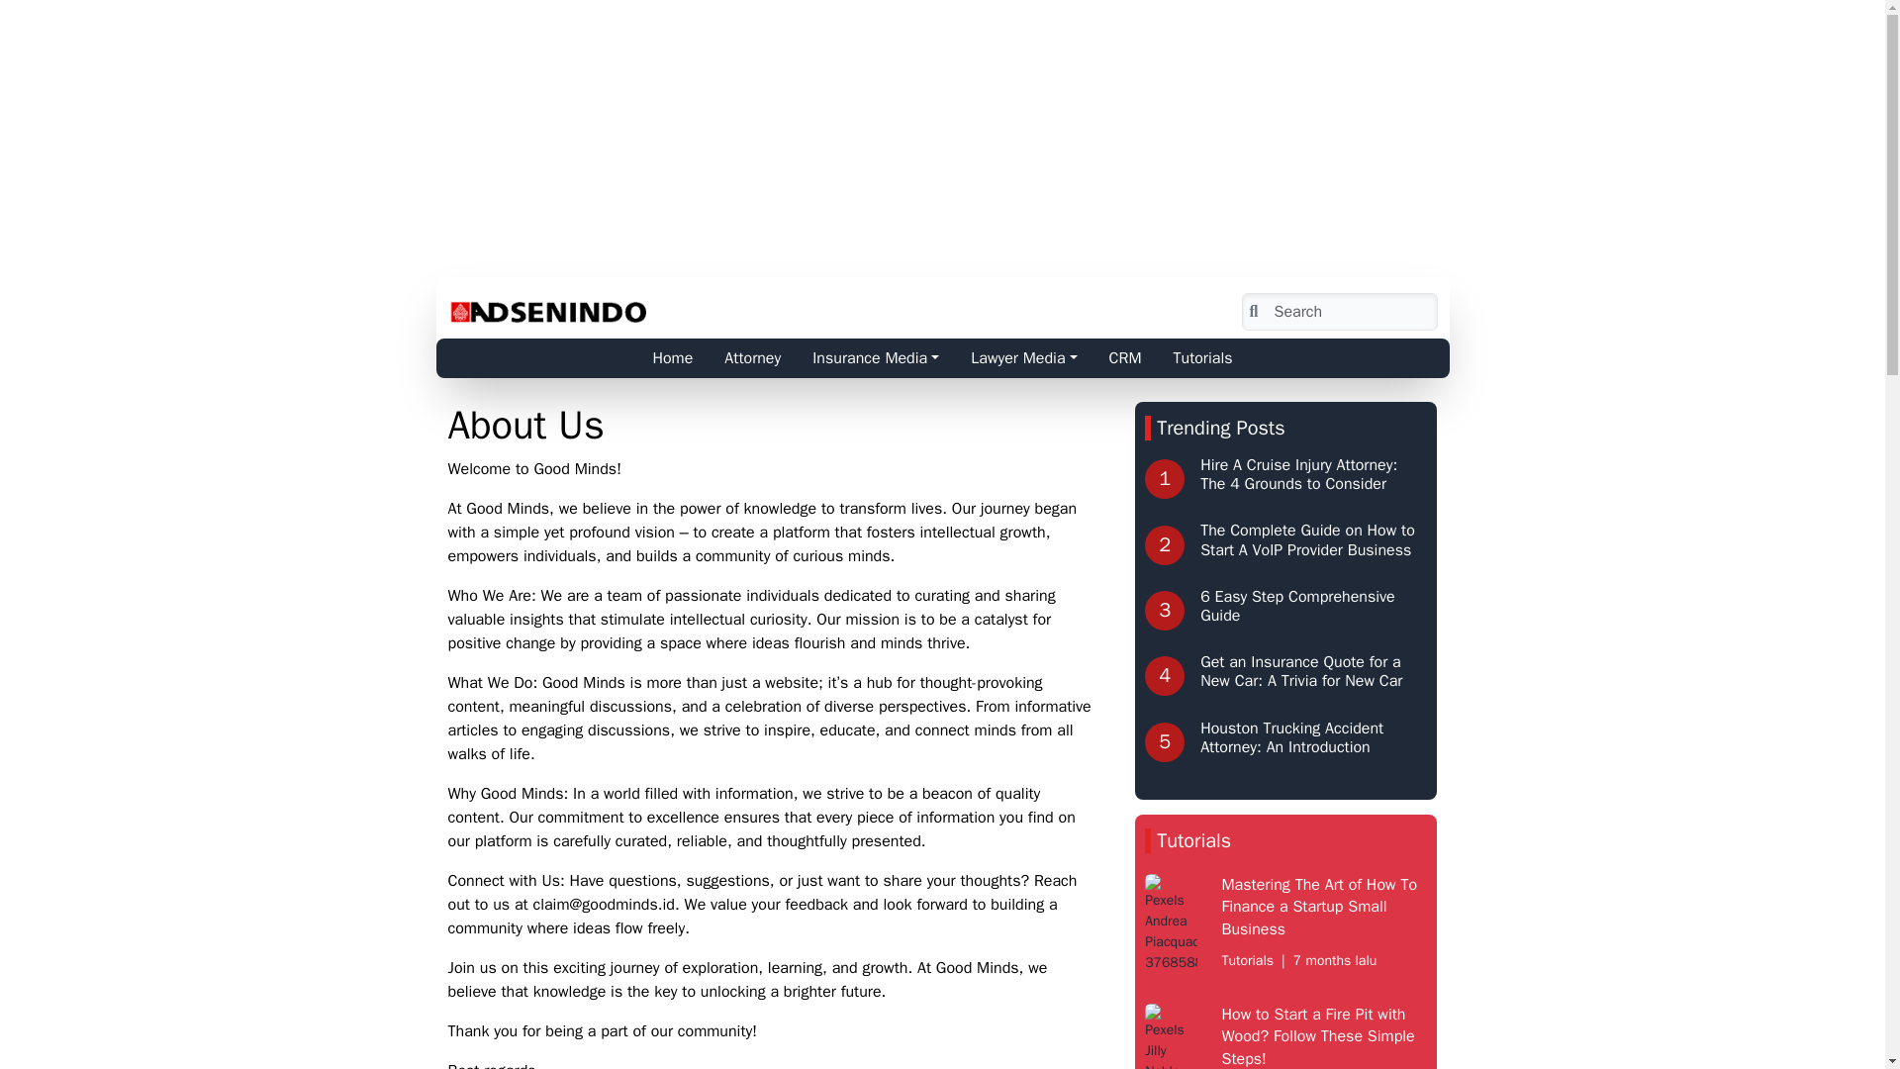 This screenshot has height=1069, width=1900. Describe the element at coordinates (1125, 358) in the screenshot. I see `CRM` at that location.